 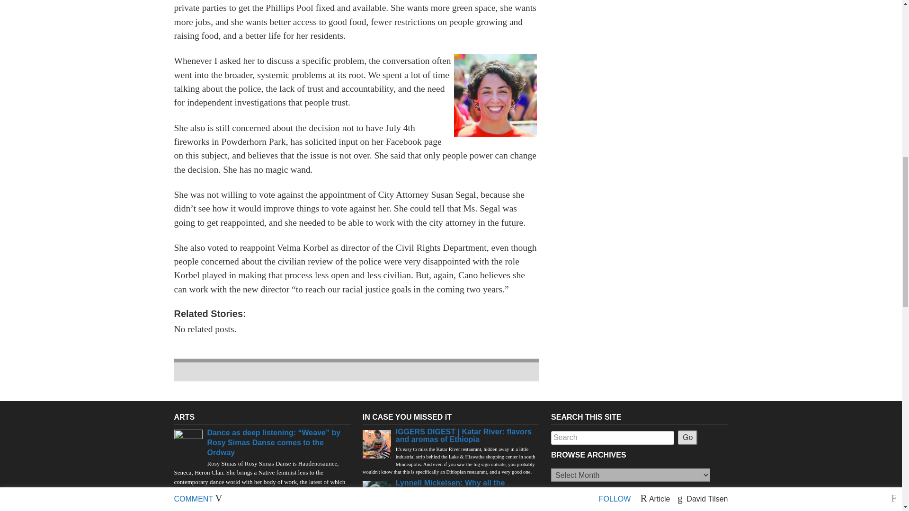 What do you see at coordinates (687, 437) in the screenshot?
I see `Go` at bounding box center [687, 437].